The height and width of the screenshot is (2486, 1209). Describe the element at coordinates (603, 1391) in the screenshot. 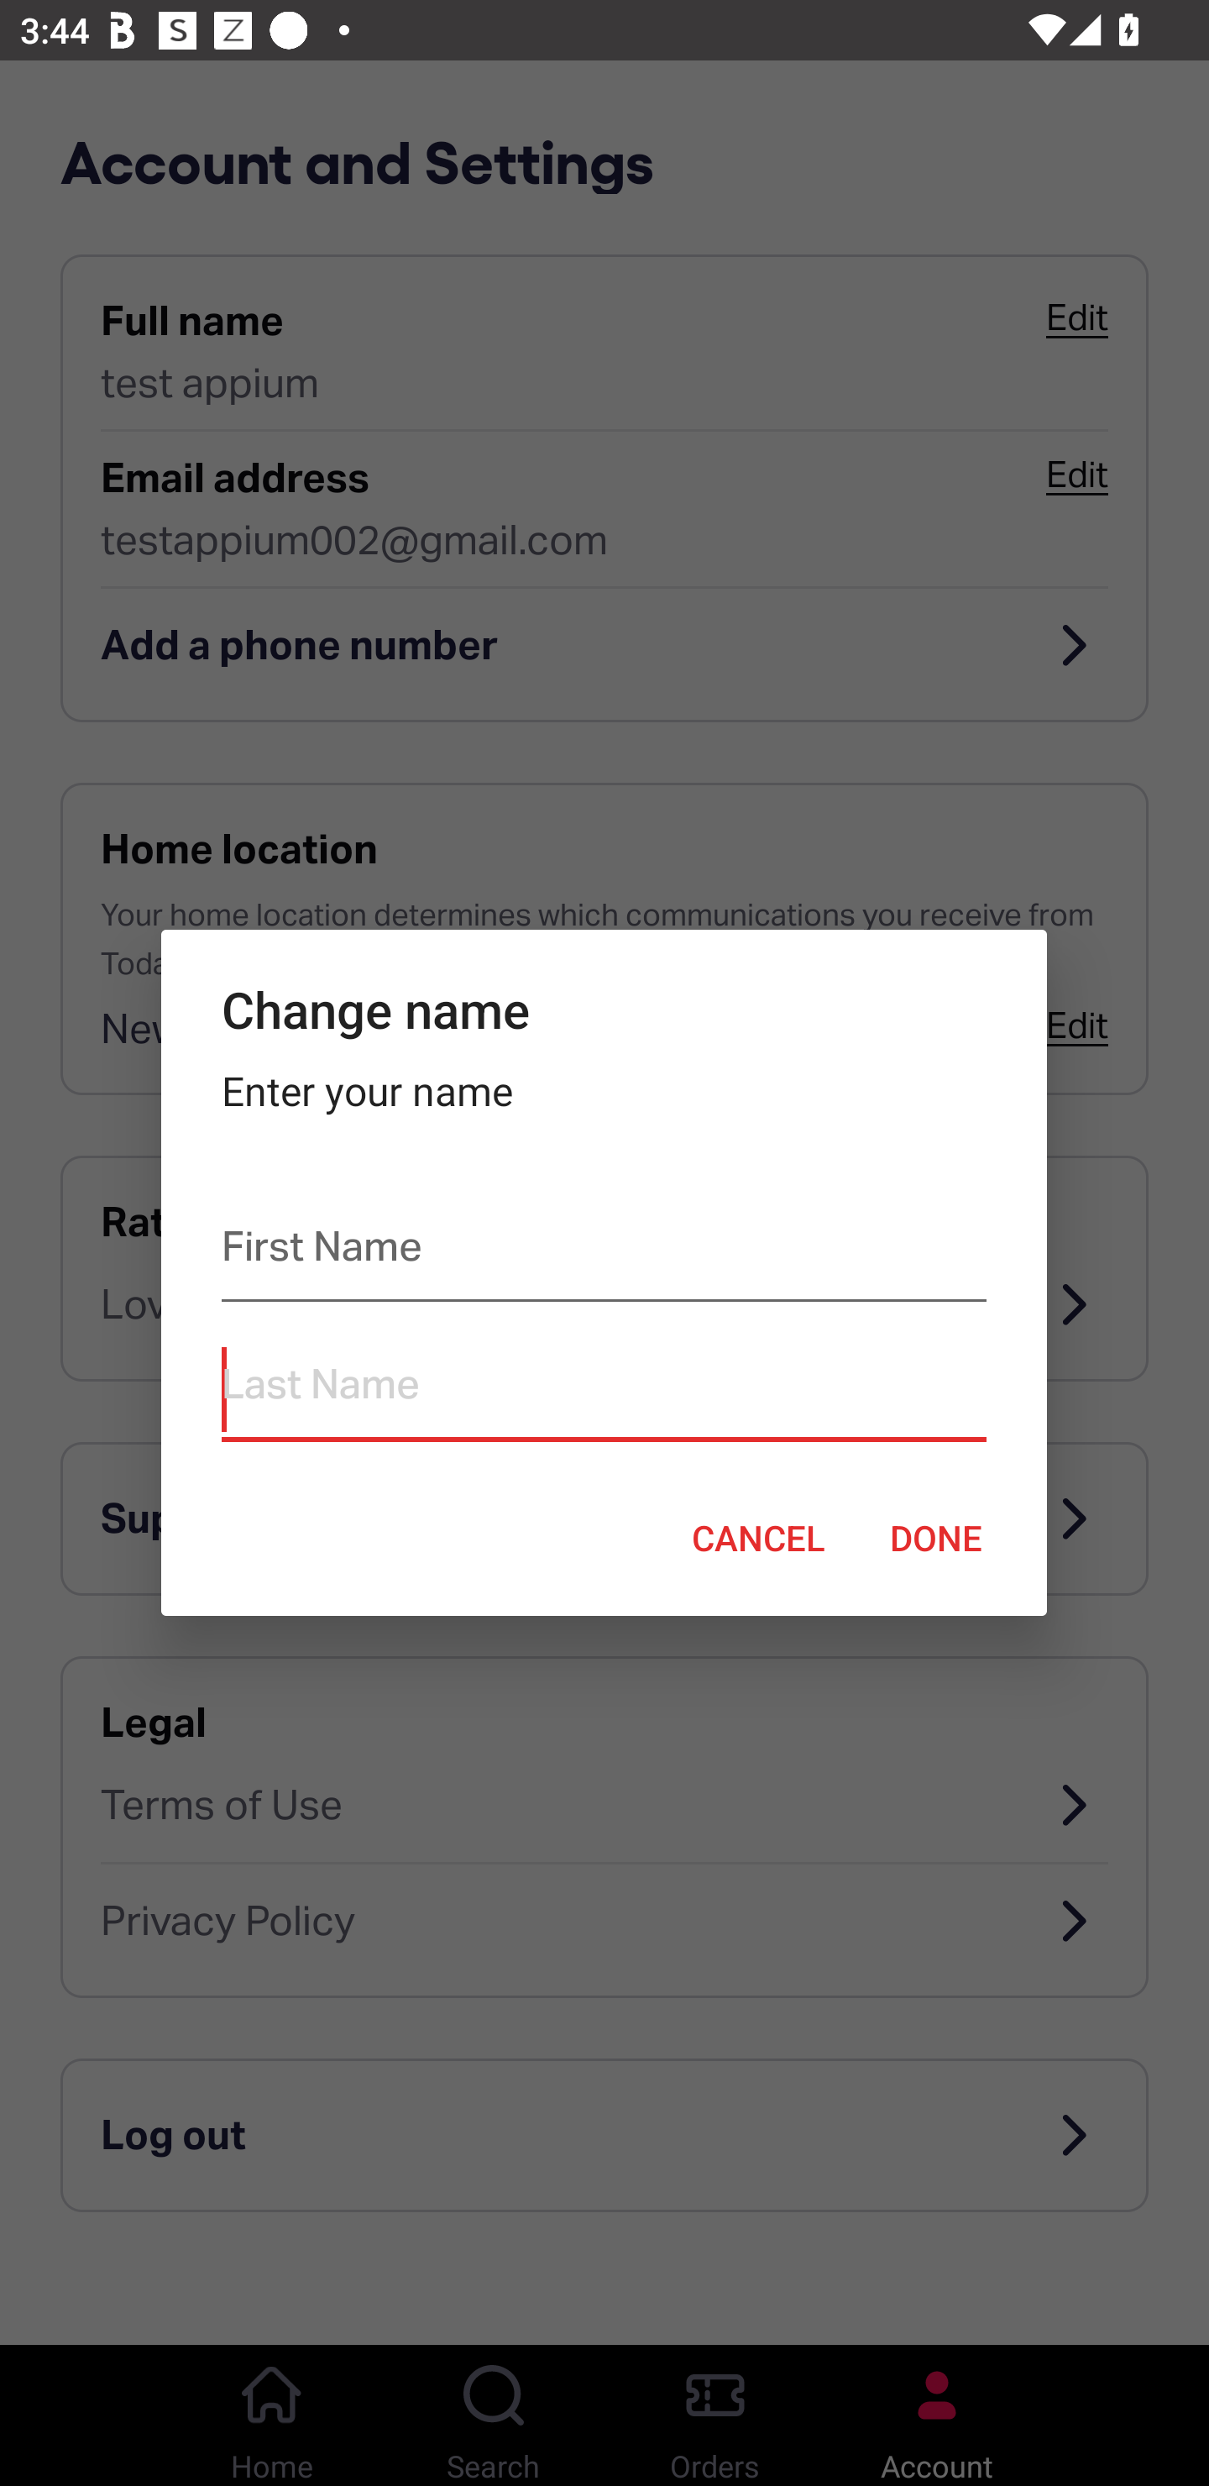

I see `Last Name` at that location.